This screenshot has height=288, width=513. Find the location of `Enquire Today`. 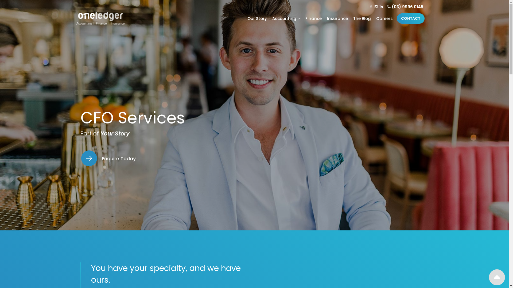

Enquire Today is located at coordinates (108, 157).